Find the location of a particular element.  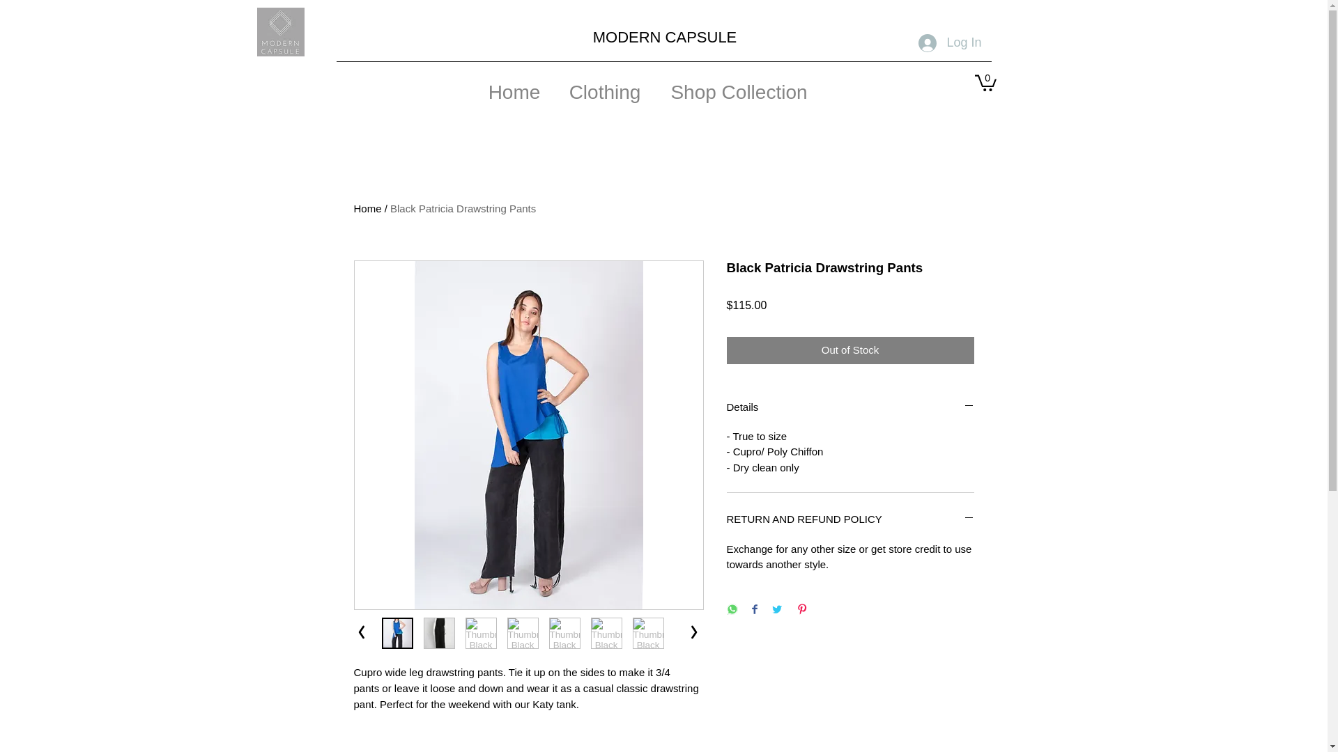

Details is located at coordinates (850, 407).